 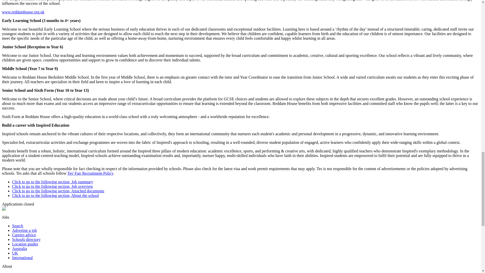 What do you see at coordinates (25, 244) in the screenshot?
I see `Location guides` at bounding box center [25, 244].